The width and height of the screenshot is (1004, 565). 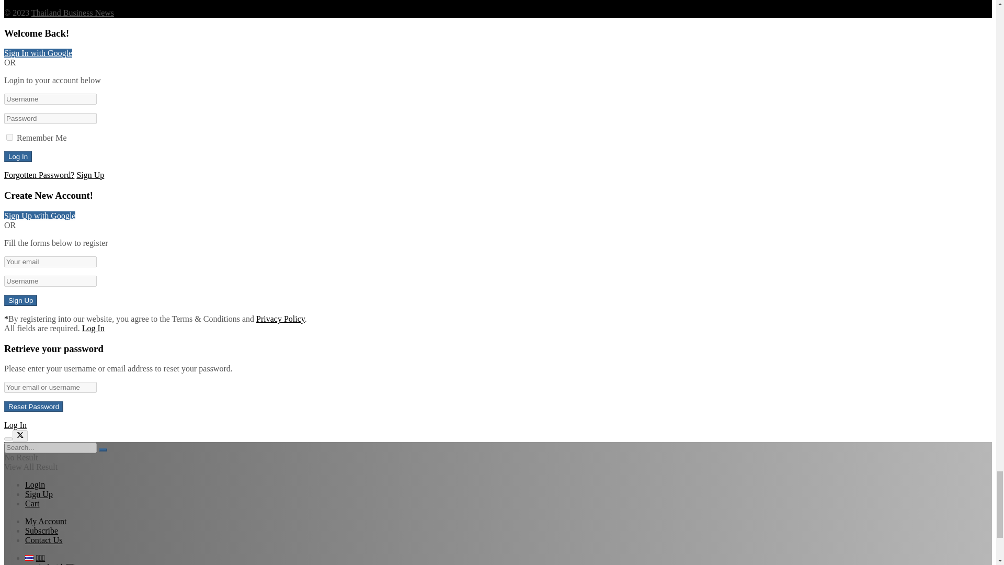 What do you see at coordinates (9, 137) in the screenshot?
I see `true` at bounding box center [9, 137].